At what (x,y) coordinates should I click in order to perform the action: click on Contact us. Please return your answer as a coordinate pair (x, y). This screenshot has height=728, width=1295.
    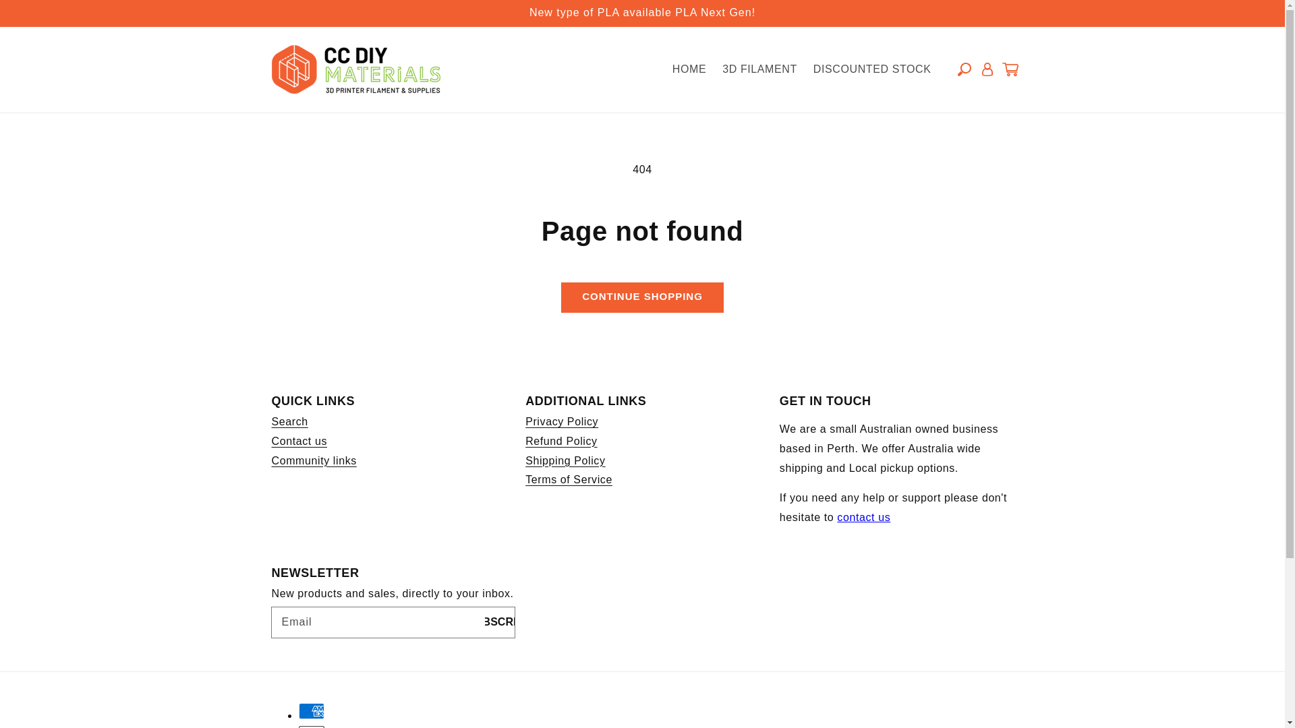
    Looking at the image, I should click on (298, 442).